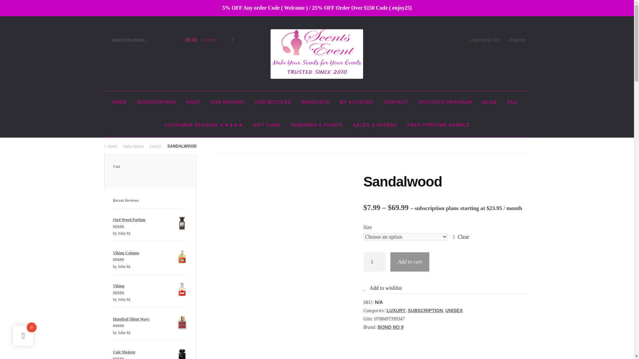 This screenshot has width=639, height=359. Describe the element at coordinates (227, 102) in the screenshot. I see `OUR BRANDS` at that location.